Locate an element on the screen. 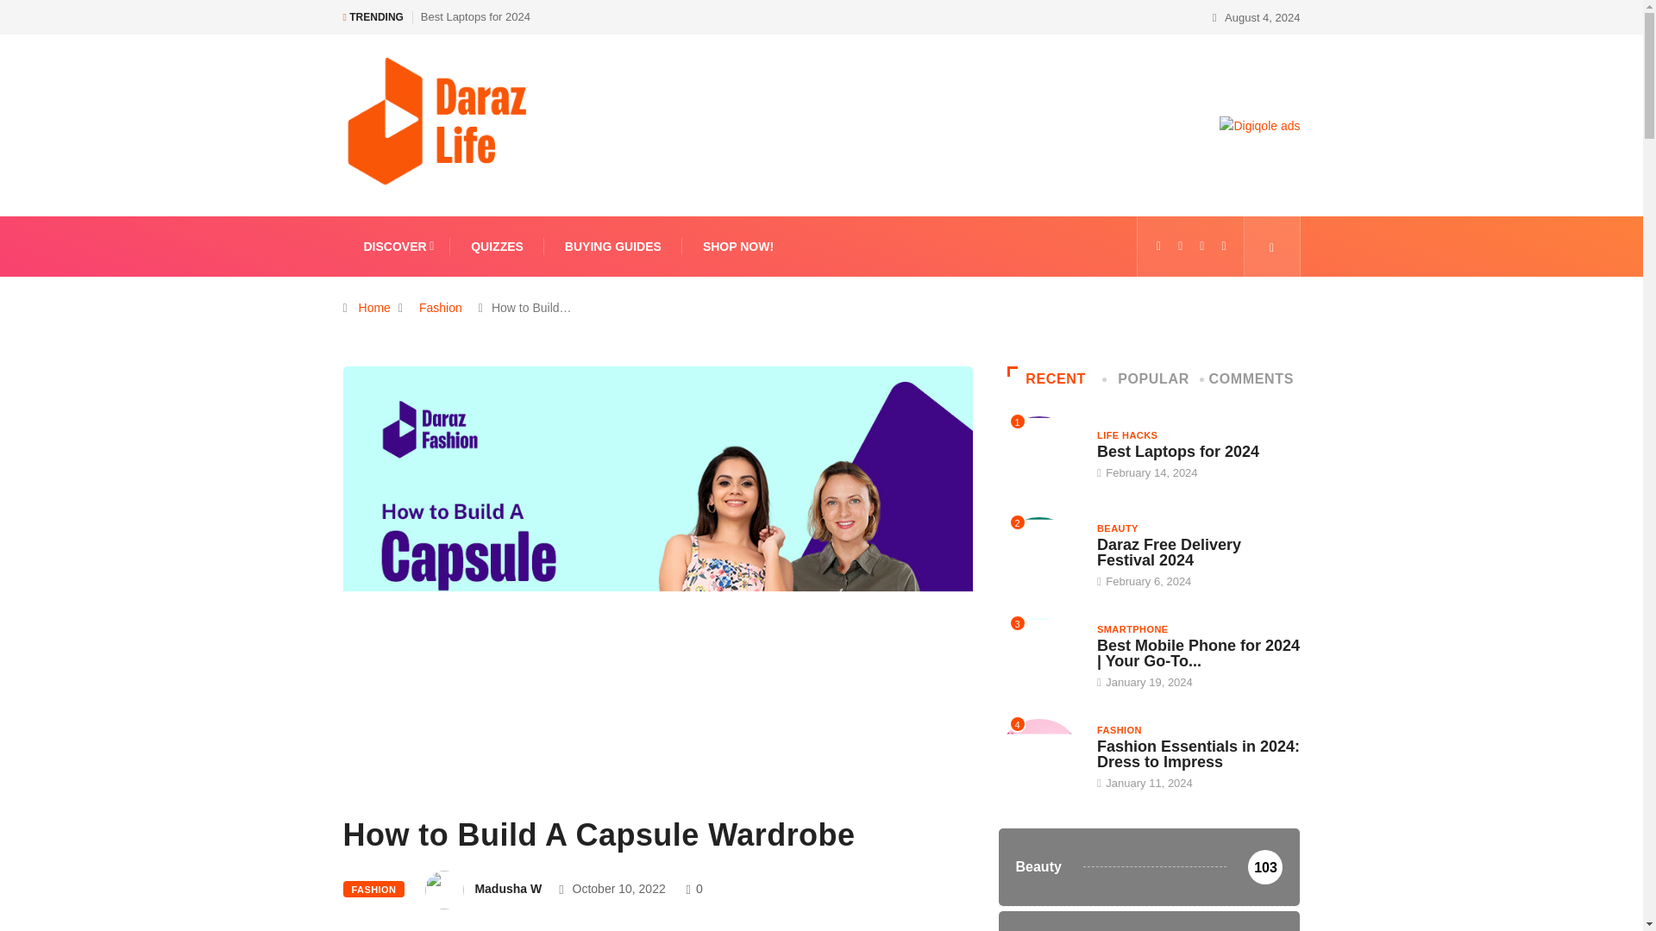  Best Laptops for 2024 is located at coordinates (474, 16).